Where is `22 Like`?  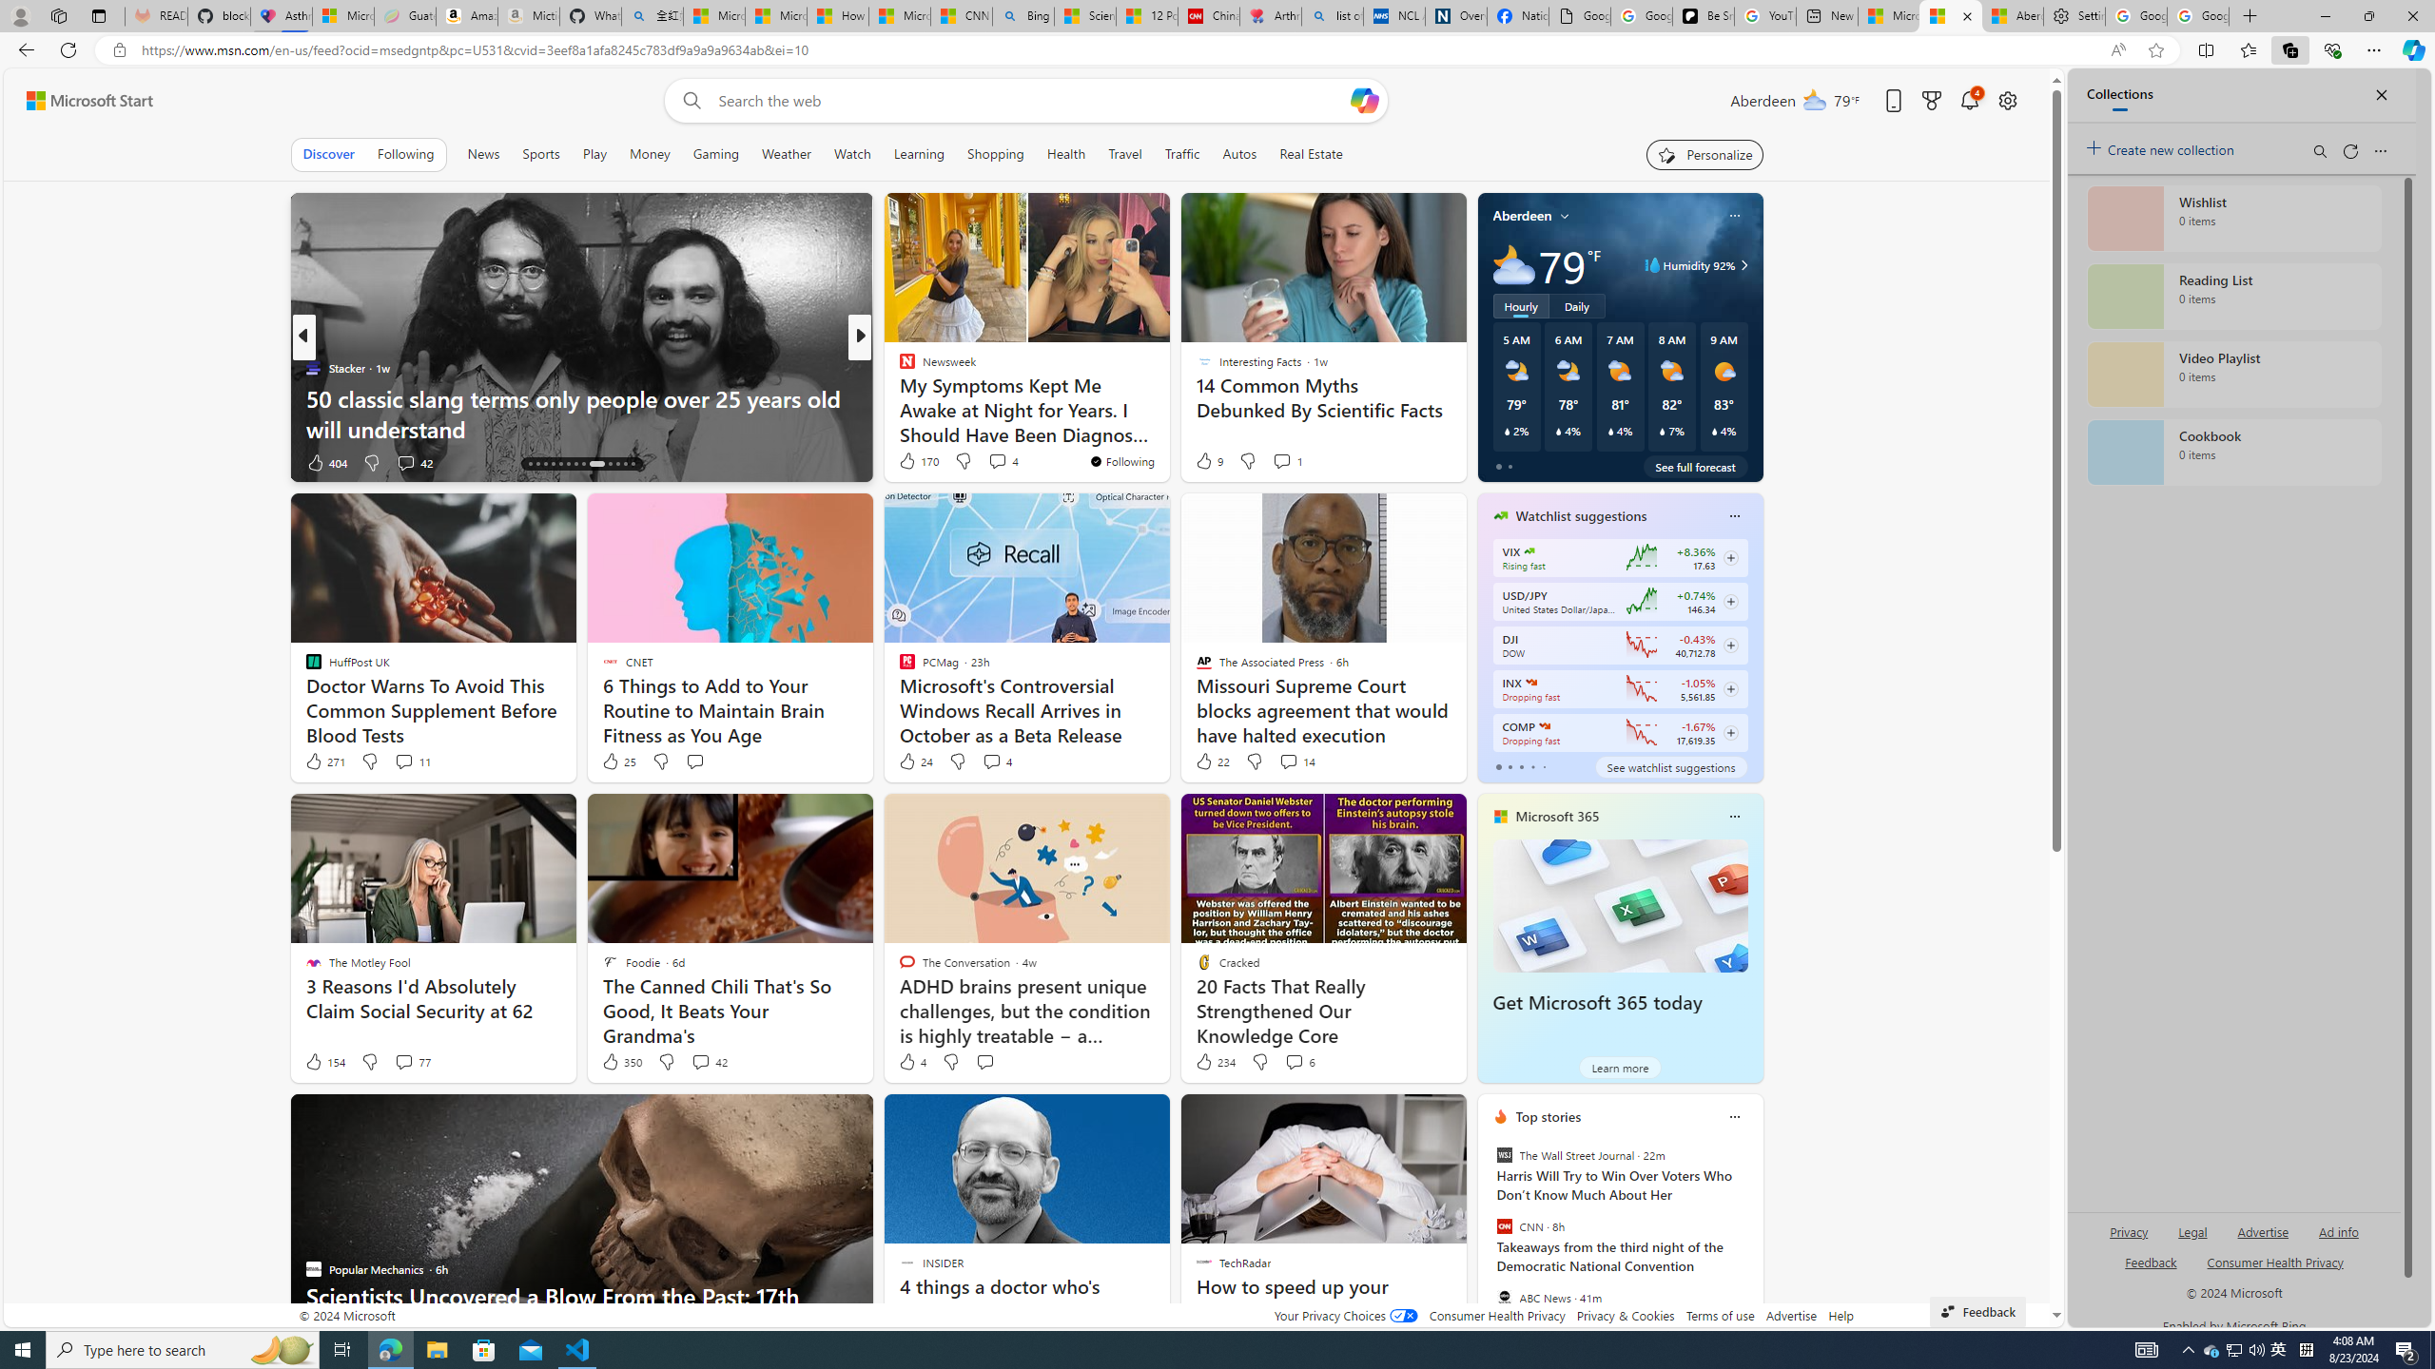 22 Like is located at coordinates (1211, 762).